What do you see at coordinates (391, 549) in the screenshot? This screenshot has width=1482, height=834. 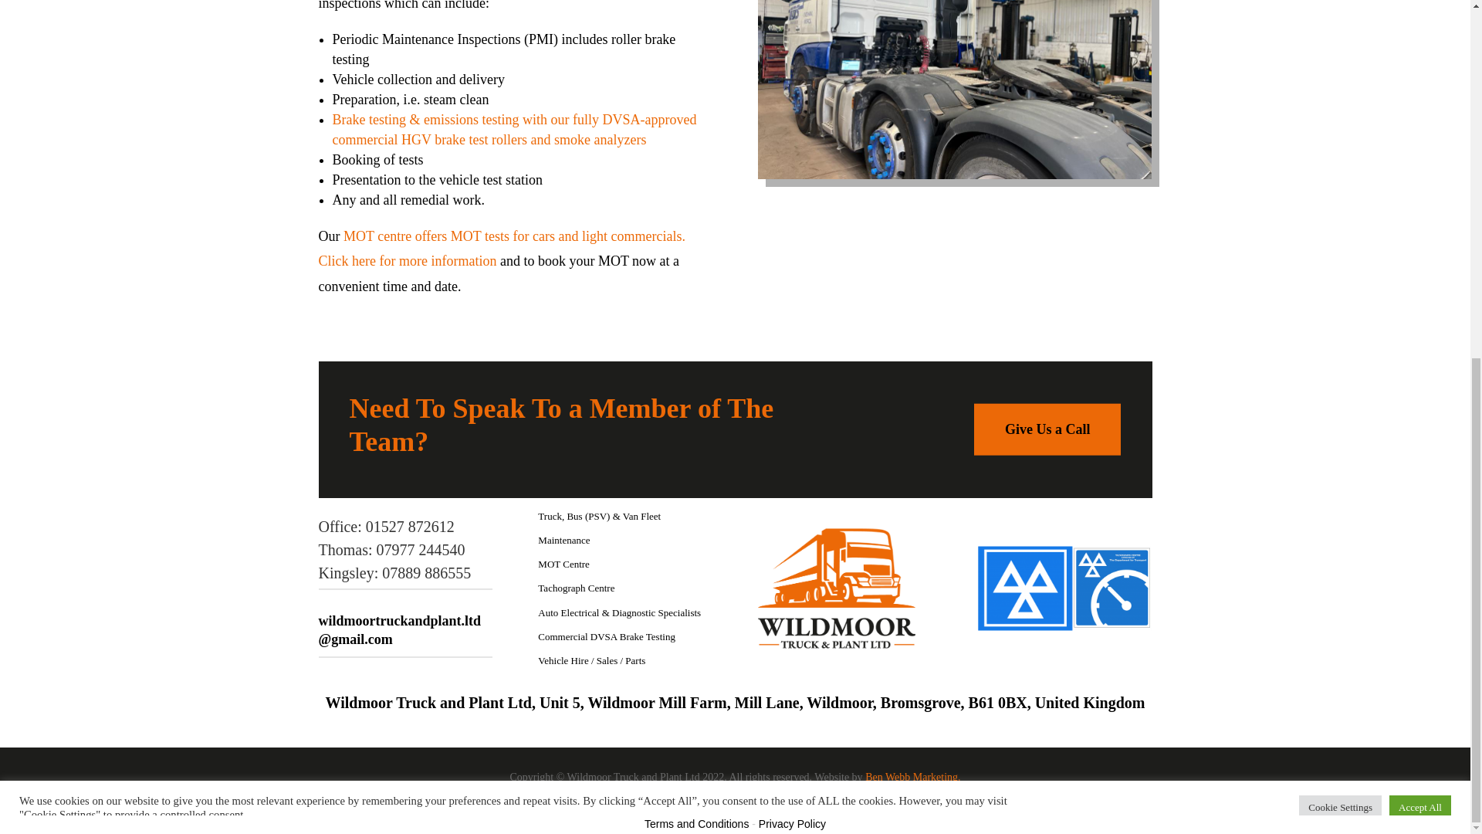 I see `Thomas: 07977 244540` at bounding box center [391, 549].